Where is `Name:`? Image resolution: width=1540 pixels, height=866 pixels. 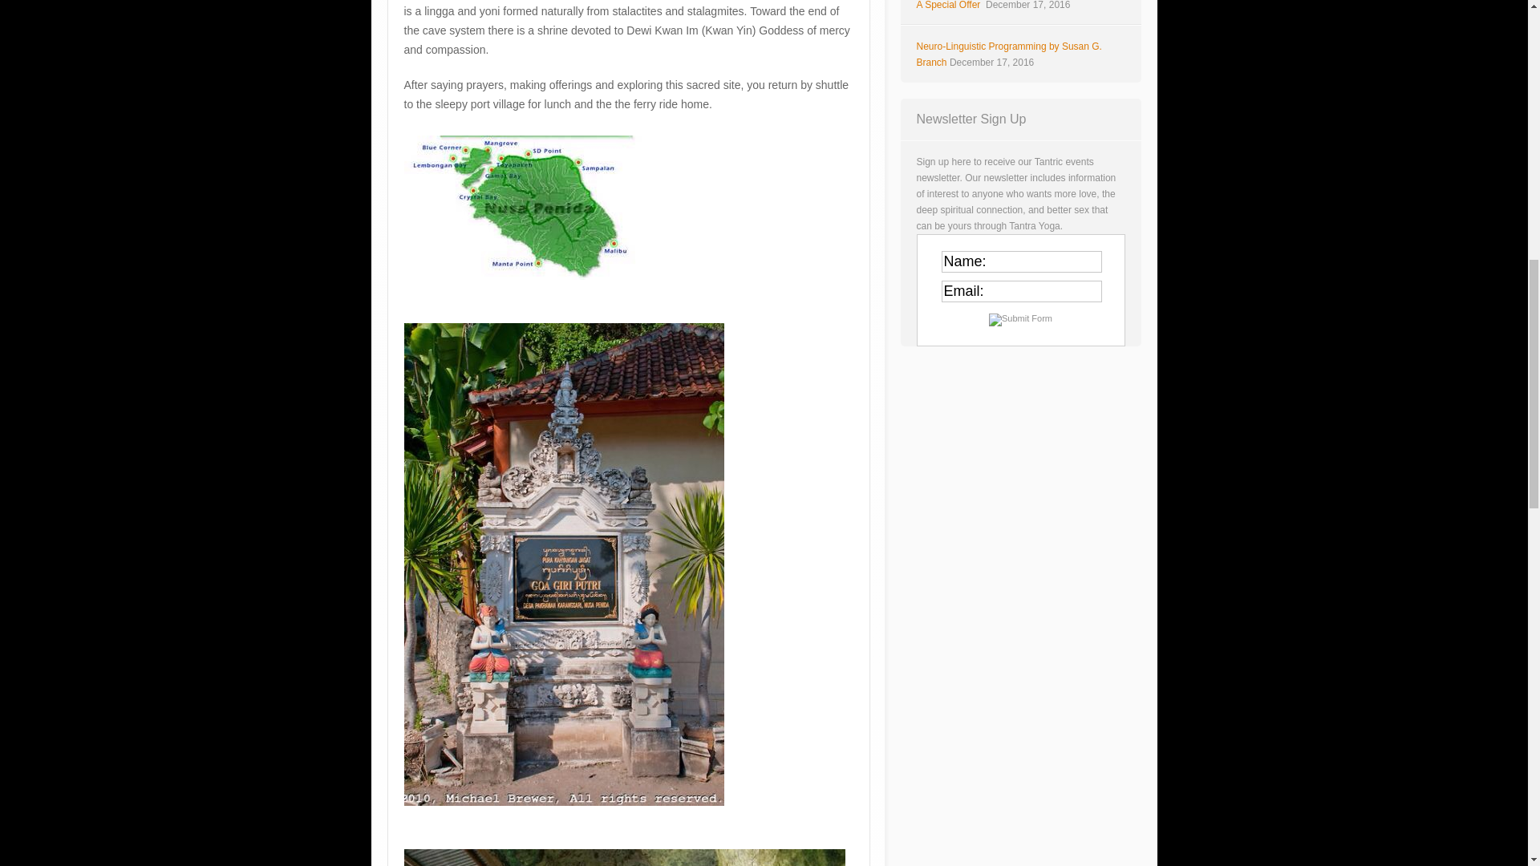
Name: is located at coordinates (1022, 261).